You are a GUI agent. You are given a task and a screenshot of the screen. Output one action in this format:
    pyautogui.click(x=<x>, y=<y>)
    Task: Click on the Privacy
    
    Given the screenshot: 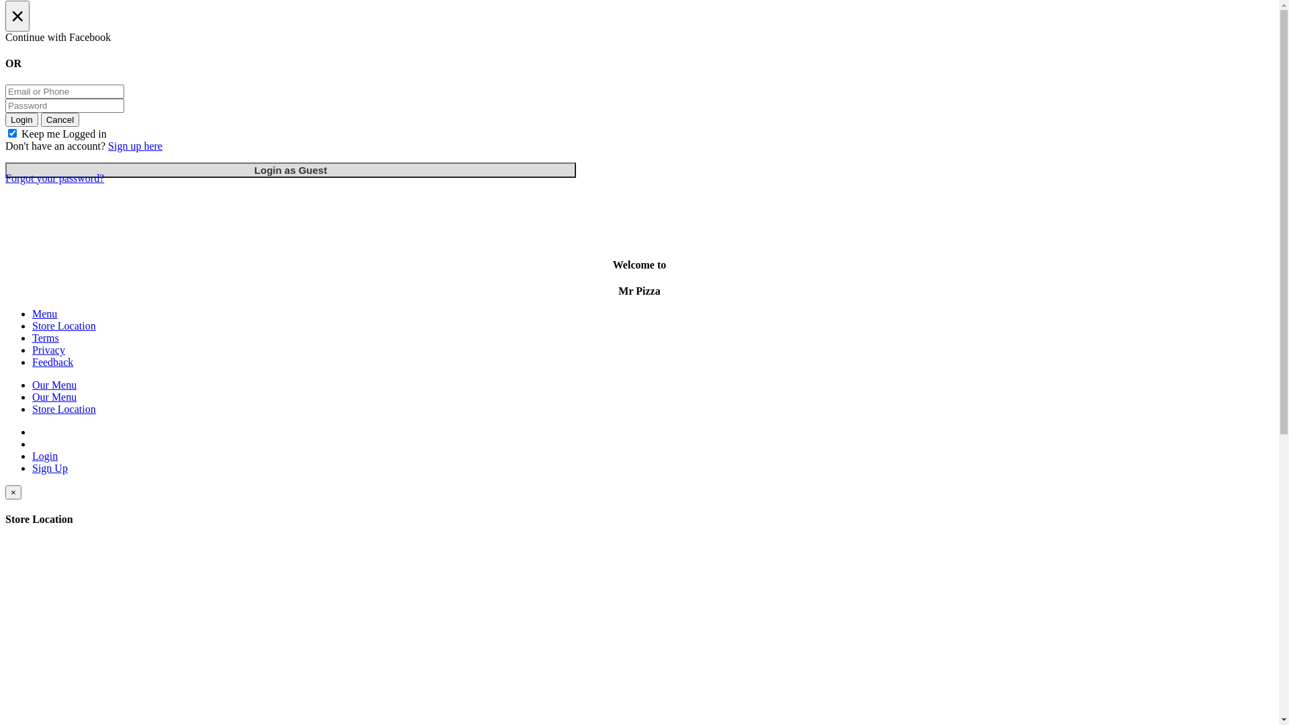 What is the action you would take?
    pyautogui.click(x=48, y=350)
    